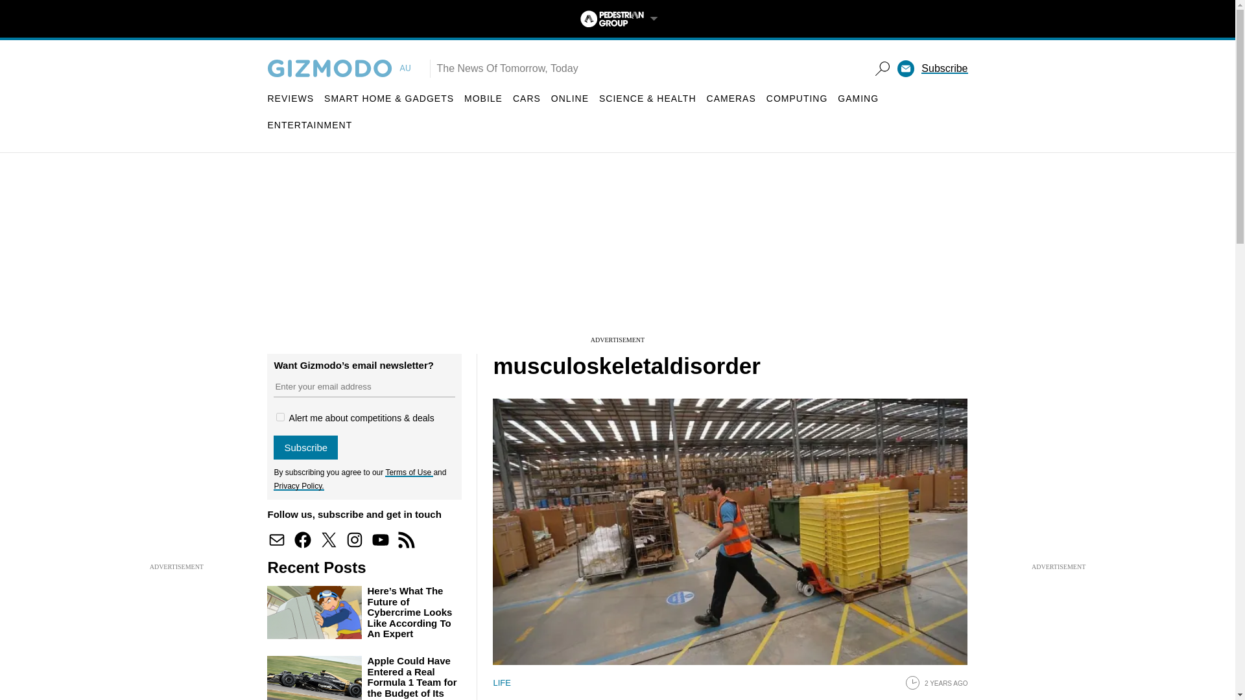 The width and height of the screenshot is (1245, 700). I want to click on ONLINE, so click(570, 99).